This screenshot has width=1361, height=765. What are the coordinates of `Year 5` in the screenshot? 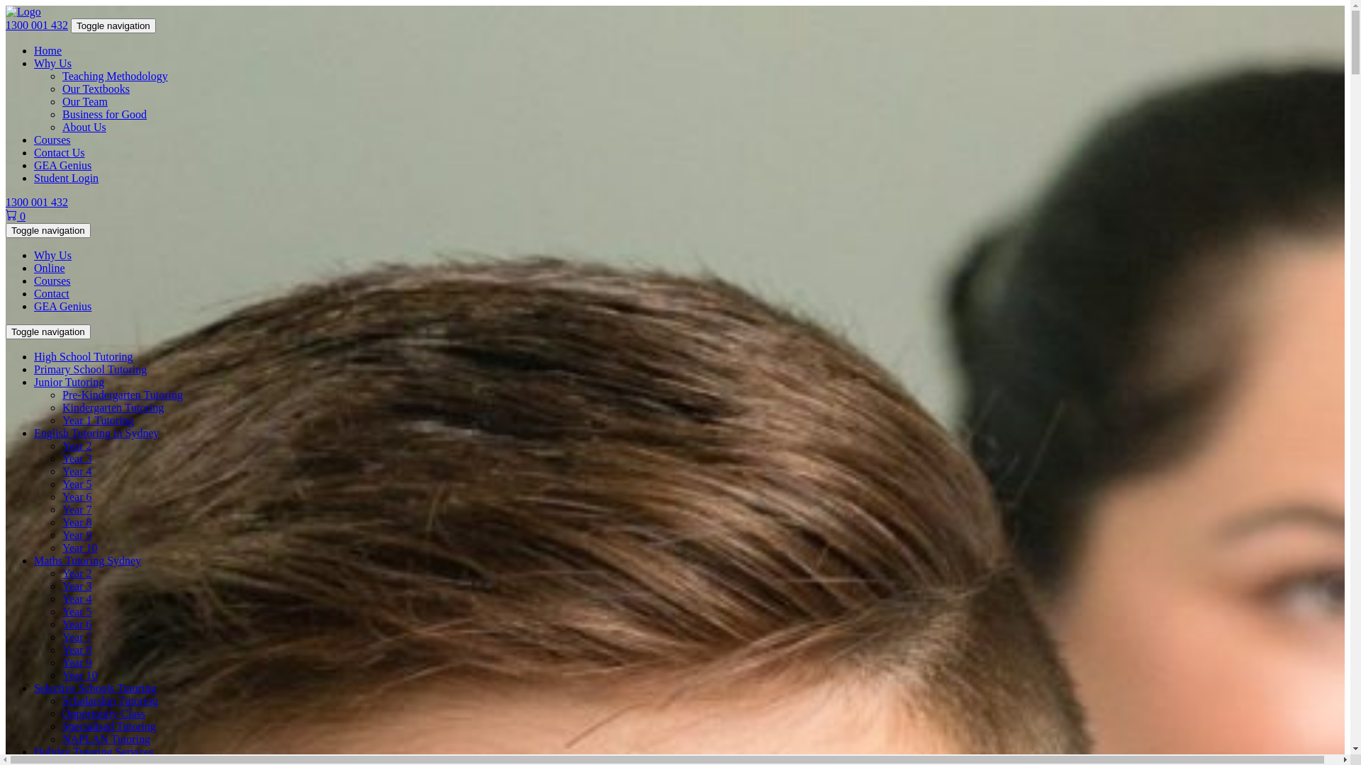 It's located at (77, 484).